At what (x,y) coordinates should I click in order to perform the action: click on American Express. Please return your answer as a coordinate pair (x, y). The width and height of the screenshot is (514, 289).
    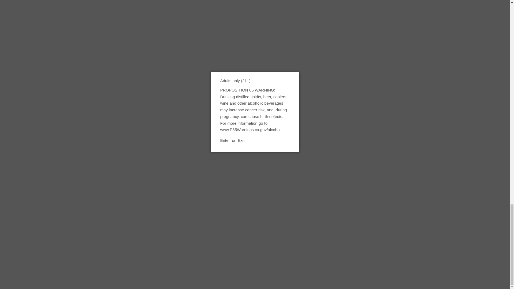
    Looking at the image, I should click on (339, 263).